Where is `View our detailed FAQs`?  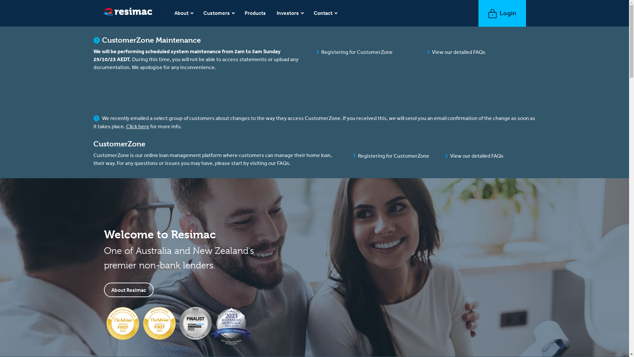 View our detailed FAQs is located at coordinates (459, 52).